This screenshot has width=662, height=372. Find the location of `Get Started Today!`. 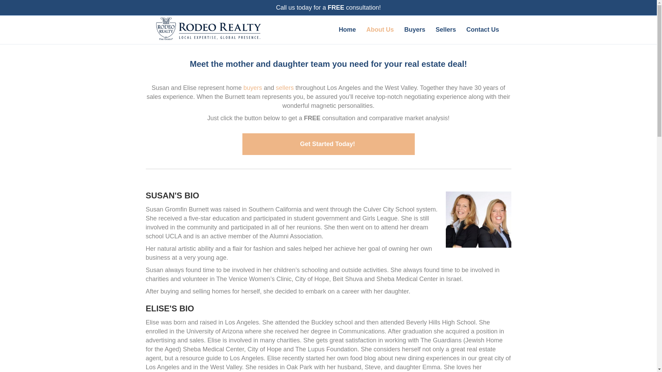

Get Started Today! is located at coordinates (328, 144).